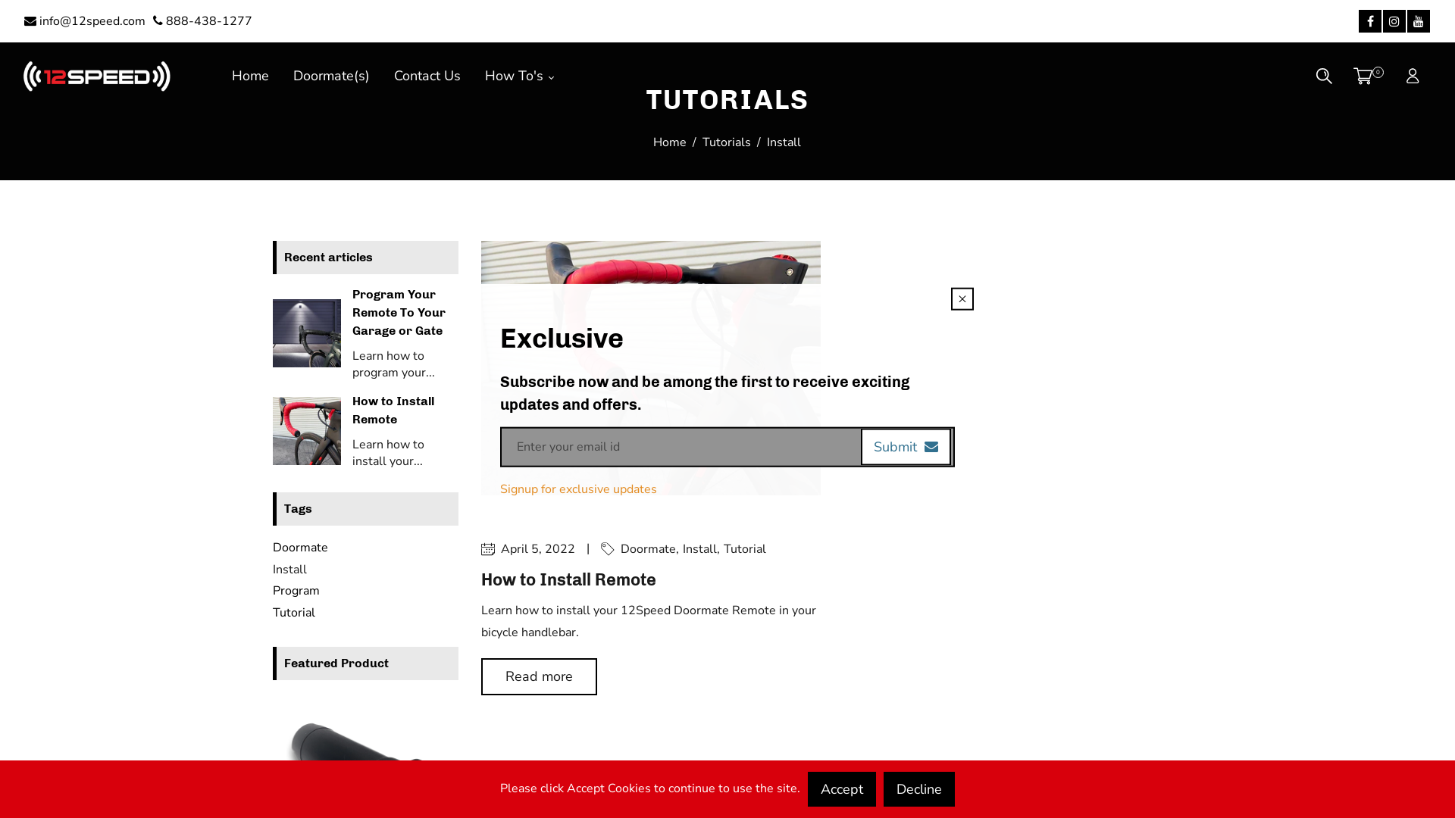 Image resolution: width=1455 pixels, height=818 pixels. I want to click on Search, so click(1325, 76).